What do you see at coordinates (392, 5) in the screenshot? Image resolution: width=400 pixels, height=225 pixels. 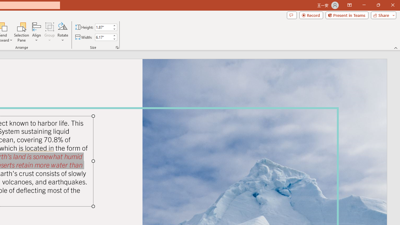 I see `Close` at bounding box center [392, 5].